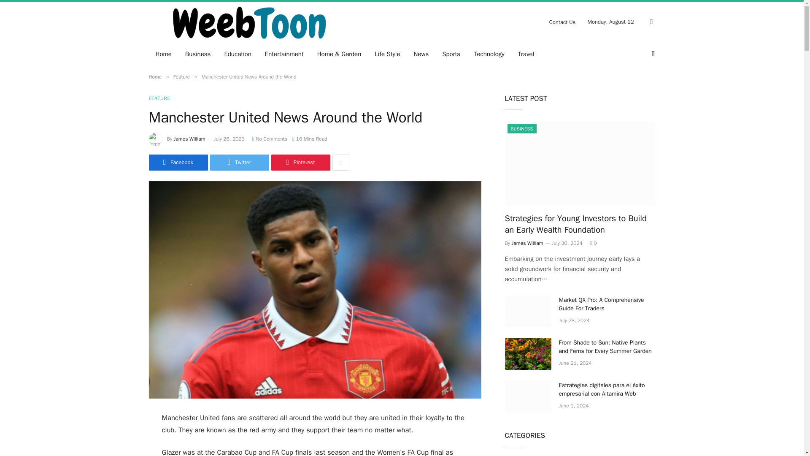 This screenshot has height=456, width=810. I want to click on Share on Twitter, so click(239, 162).